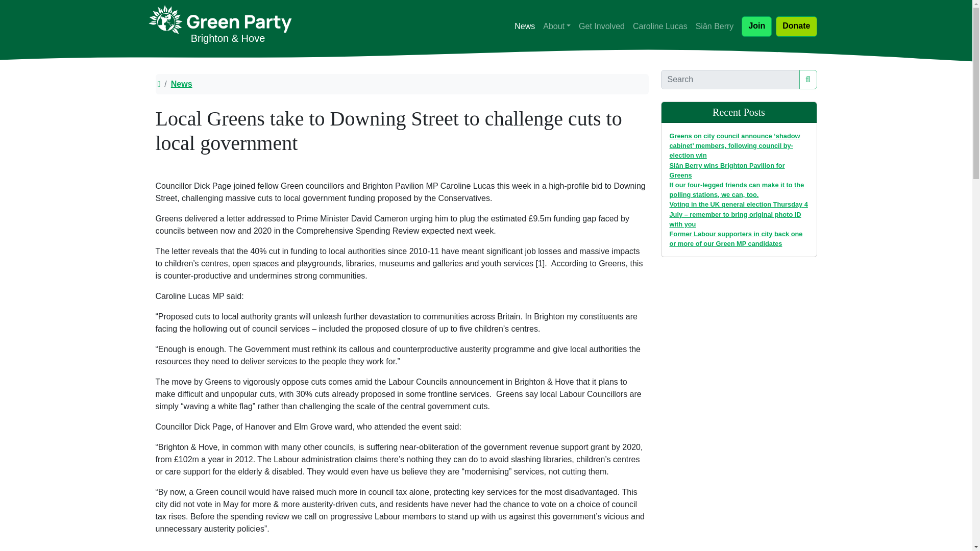  I want to click on News, so click(181, 84).